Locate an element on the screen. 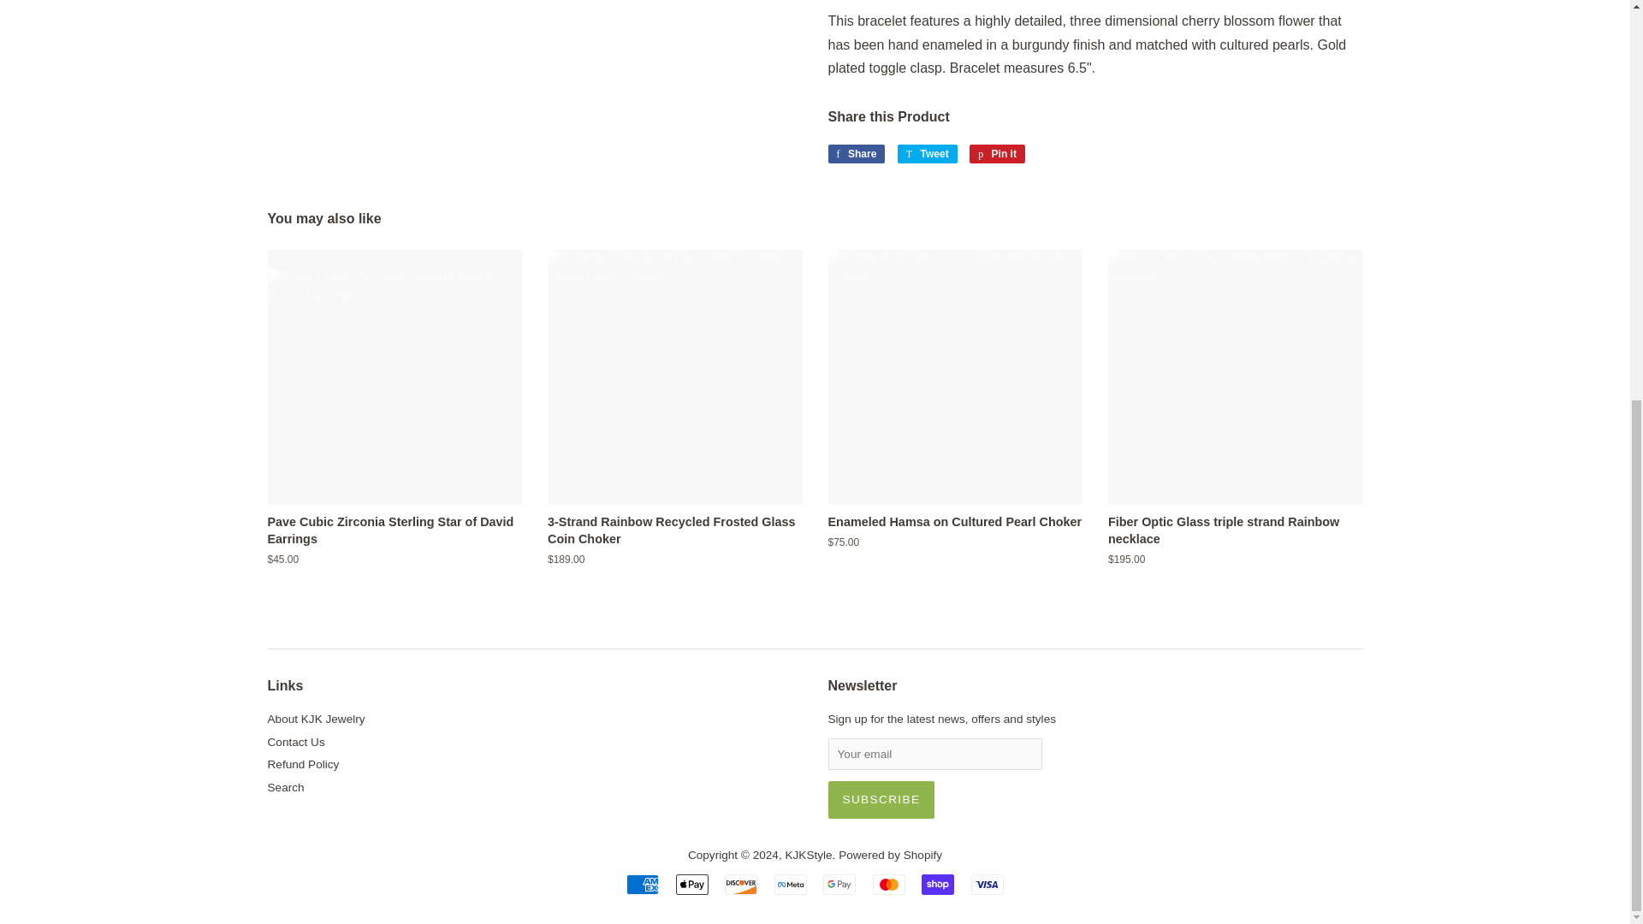 This screenshot has height=924, width=1643. Apple Pay is located at coordinates (691, 885).